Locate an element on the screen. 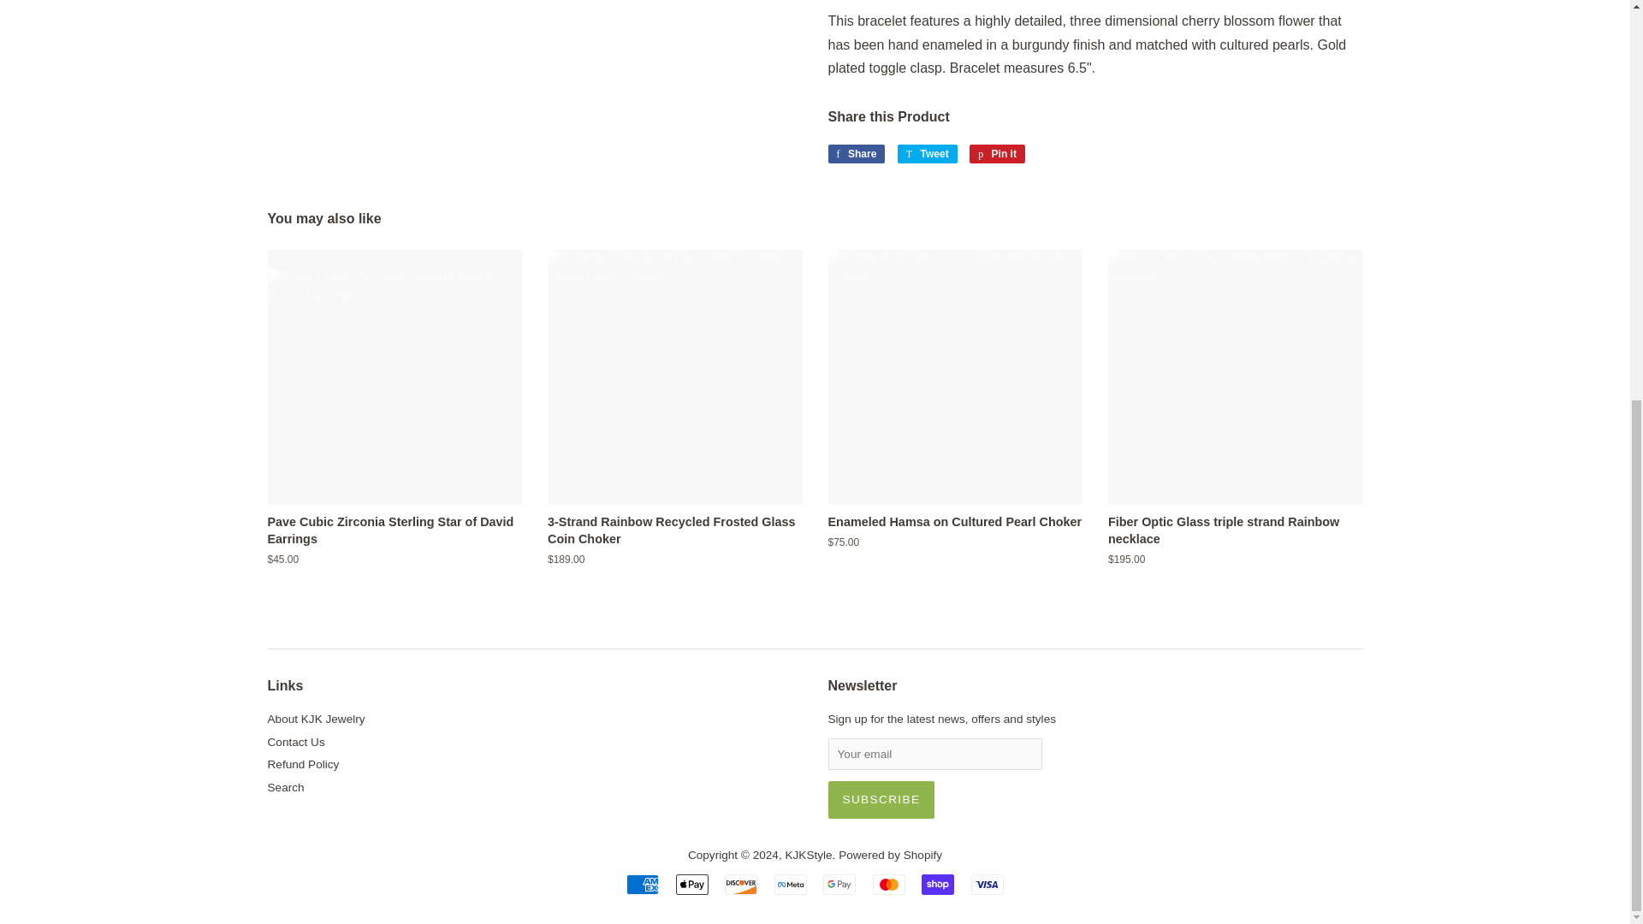 This screenshot has height=924, width=1643. Apple Pay is located at coordinates (691, 885).